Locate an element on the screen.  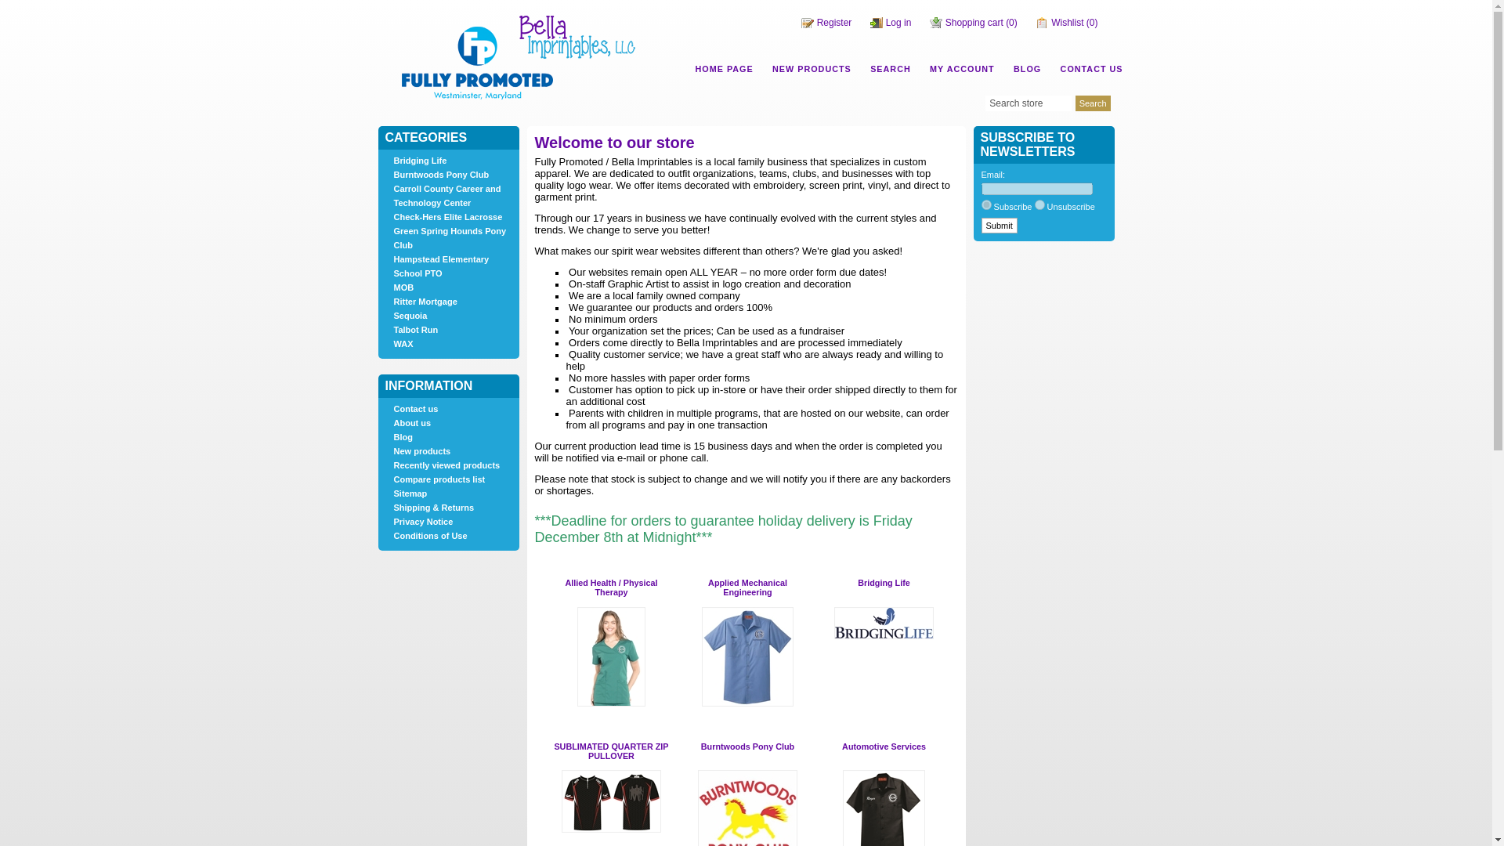
Show products in category Automotive Services is located at coordinates (884, 747).